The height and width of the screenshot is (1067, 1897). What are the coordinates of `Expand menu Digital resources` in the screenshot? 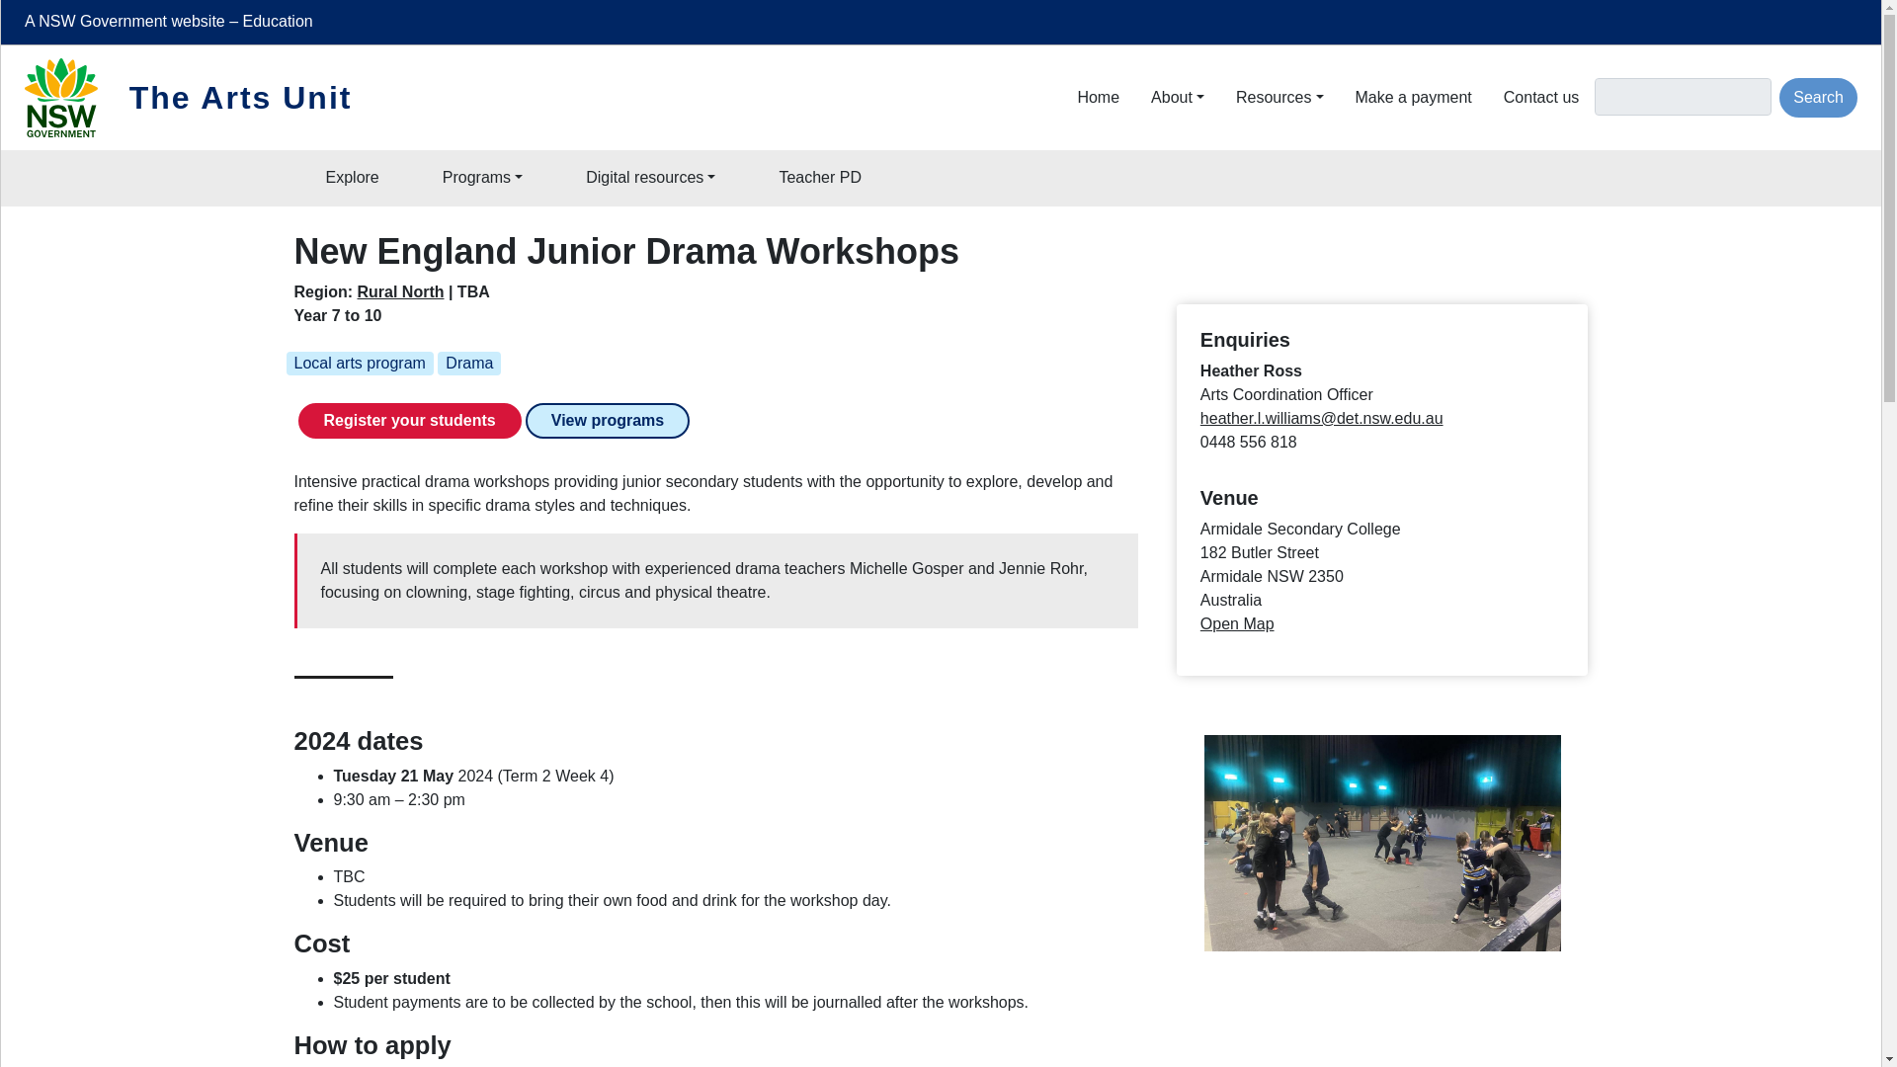 It's located at (650, 177).